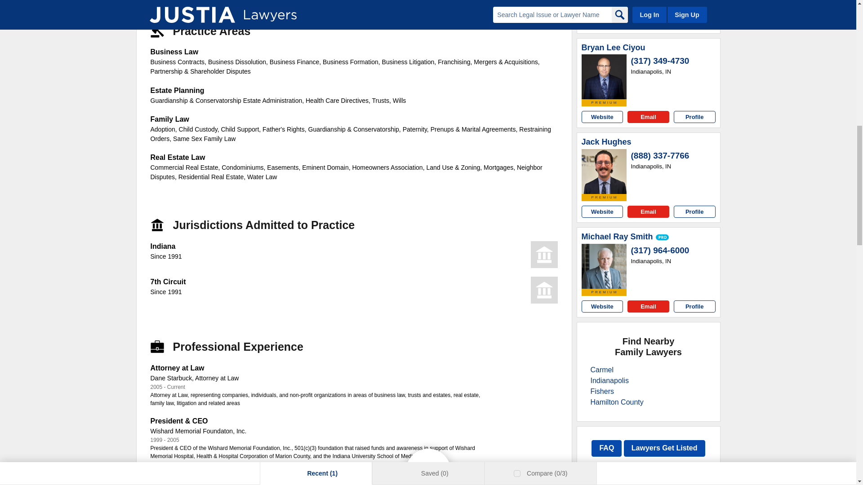 This screenshot has height=485, width=863. I want to click on Jack Hughes, so click(607, 142).